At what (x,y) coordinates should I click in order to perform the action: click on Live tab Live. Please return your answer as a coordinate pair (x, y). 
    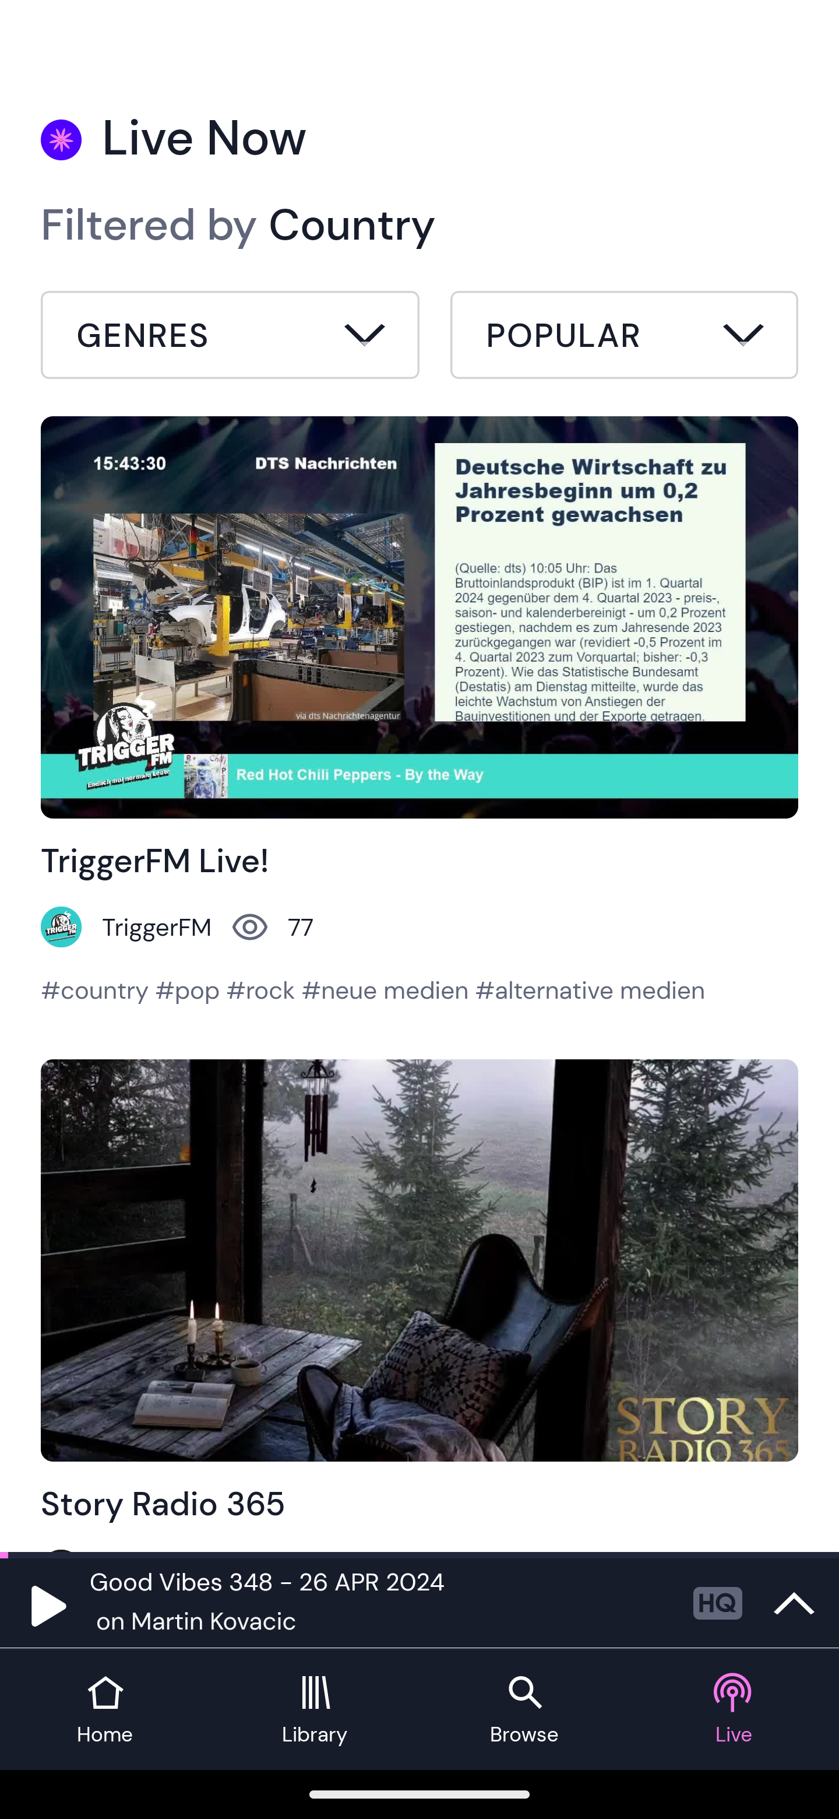
    Looking at the image, I should click on (734, 1709).